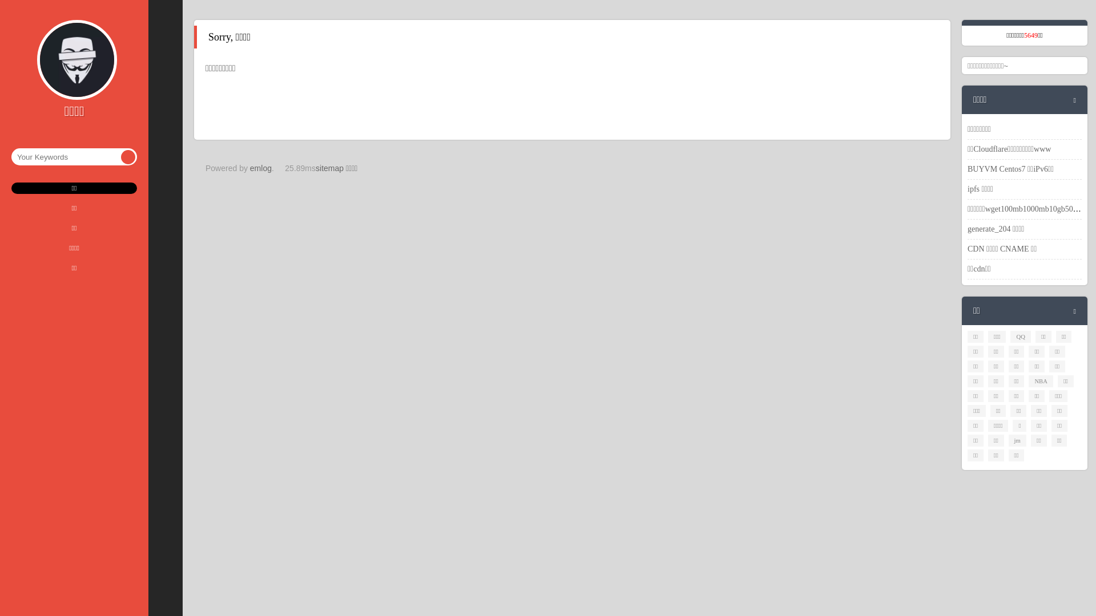  What do you see at coordinates (1041, 381) in the screenshot?
I see `NBA` at bounding box center [1041, 381].